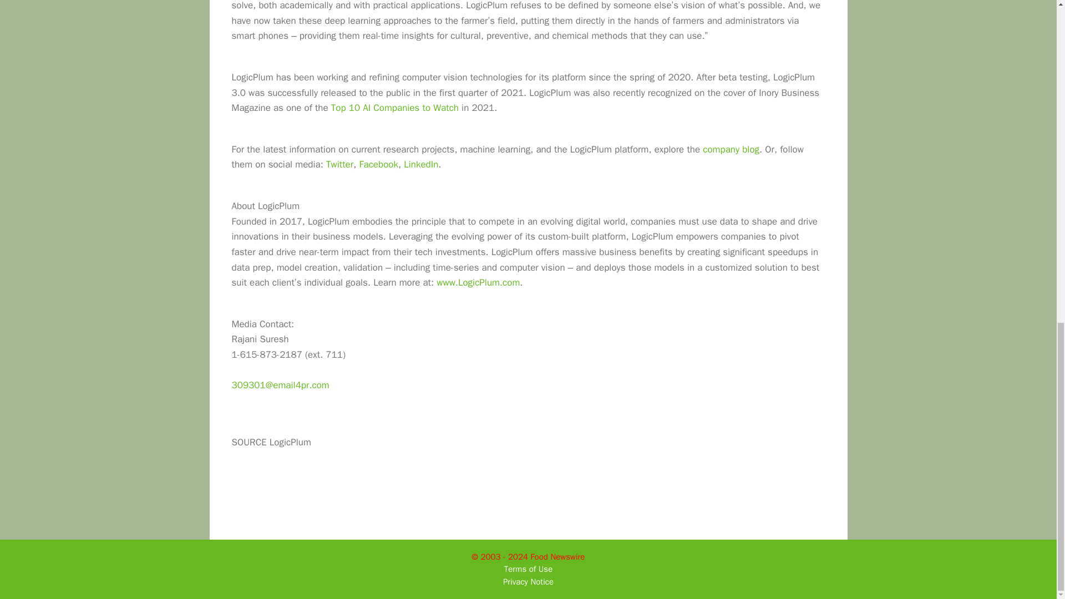 The image size is (1065, 599). Describe the element at coordinates (378, 164) in the screenshot. I see `Facebook` at that location.